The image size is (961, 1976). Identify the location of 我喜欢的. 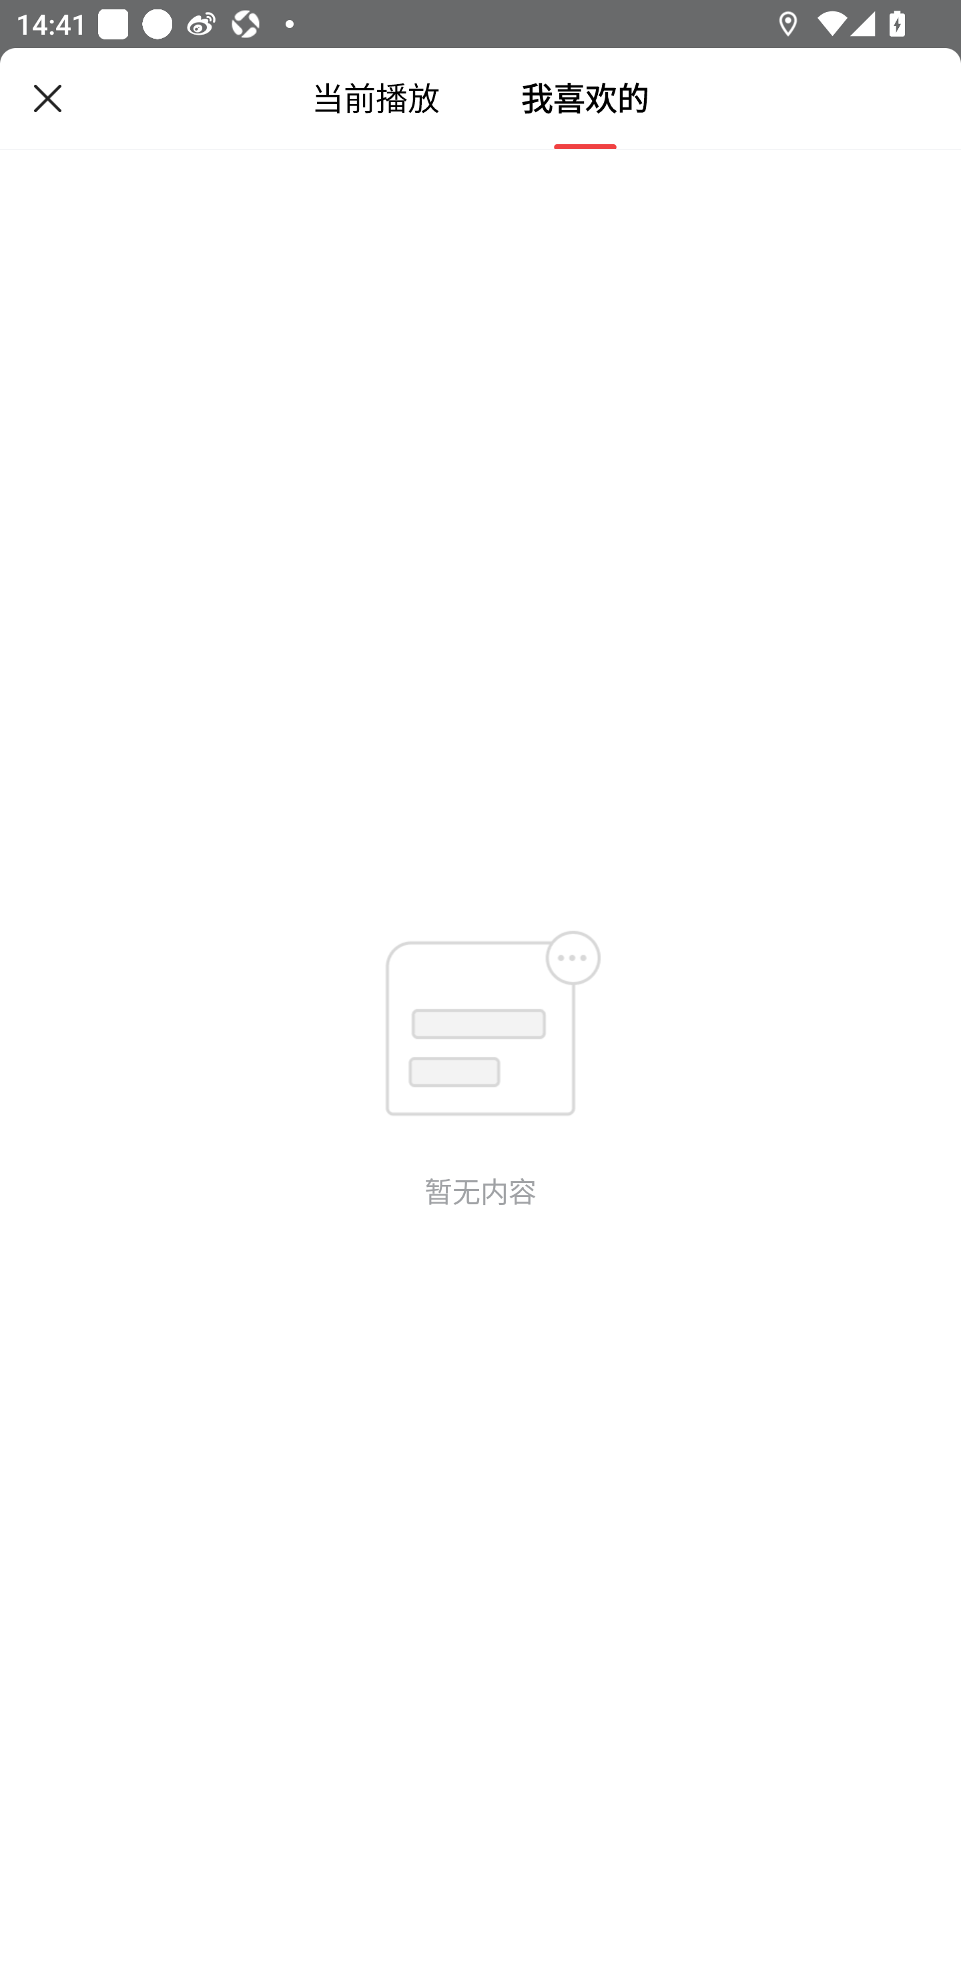
(585, 99).